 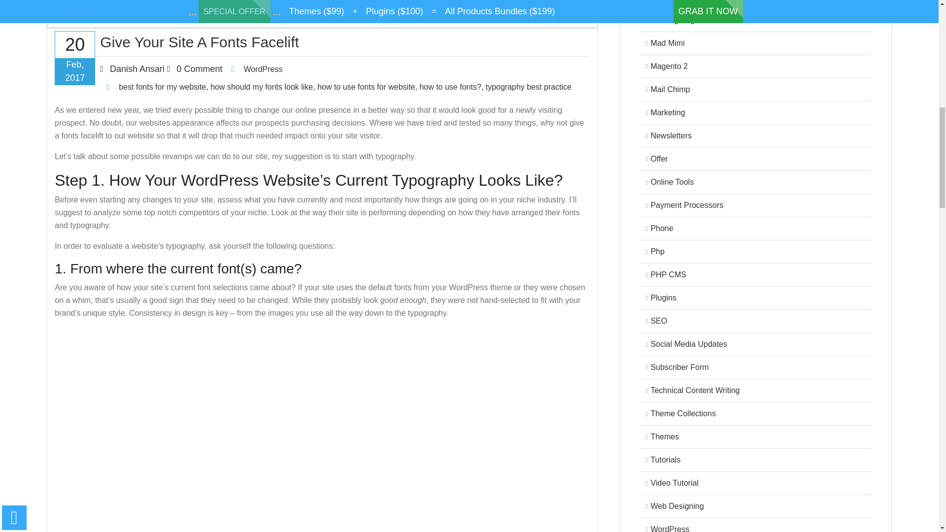 I want to click on WordPress, so click(x=263, y=69).